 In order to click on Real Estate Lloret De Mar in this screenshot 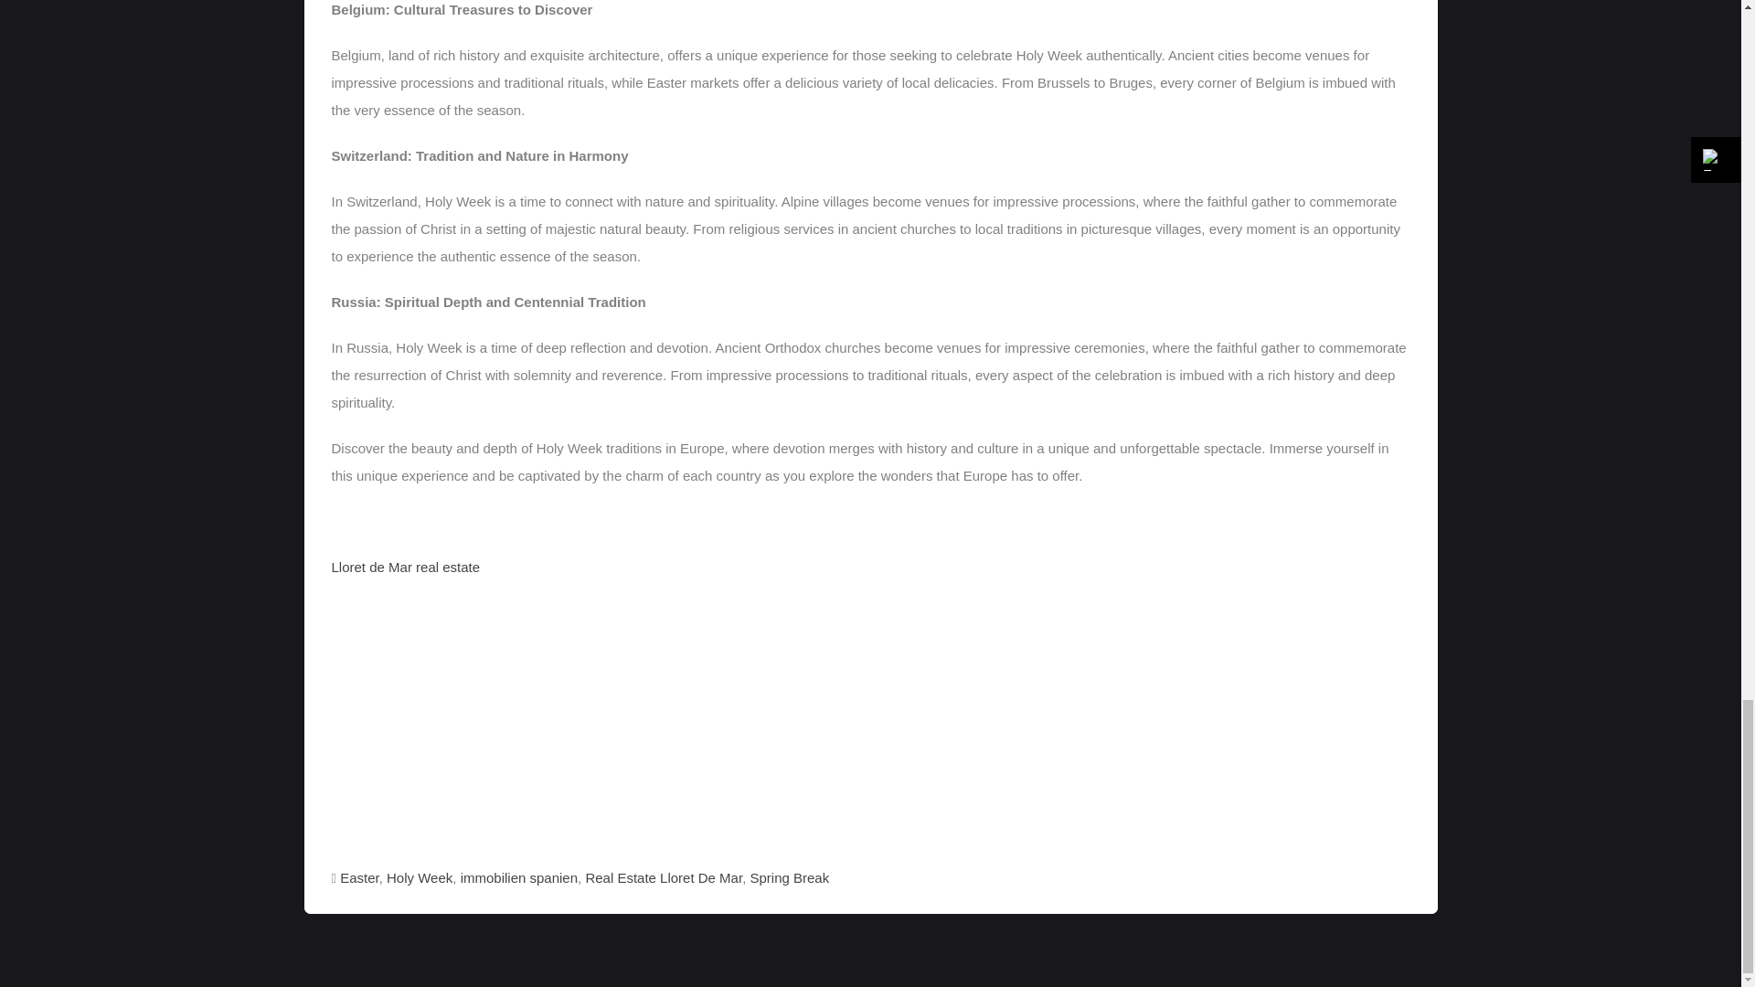, I will do `click(664, 877)`.